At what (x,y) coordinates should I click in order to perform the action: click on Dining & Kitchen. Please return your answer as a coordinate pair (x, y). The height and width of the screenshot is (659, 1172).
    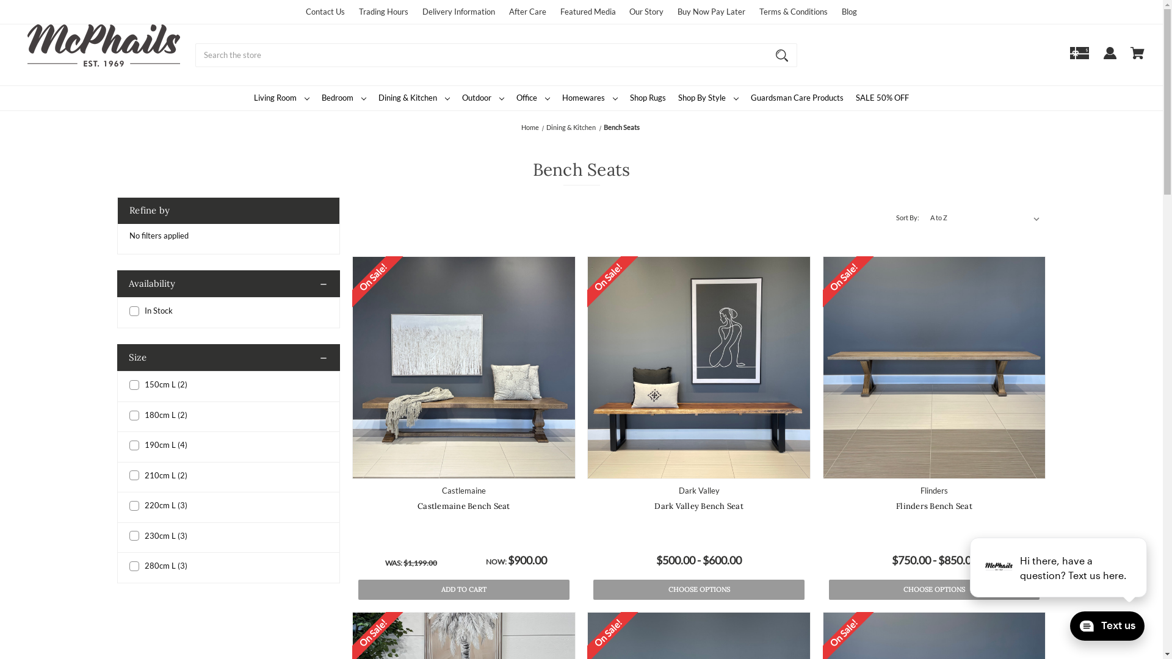
    Looking at the image, I should click on (414, 98).